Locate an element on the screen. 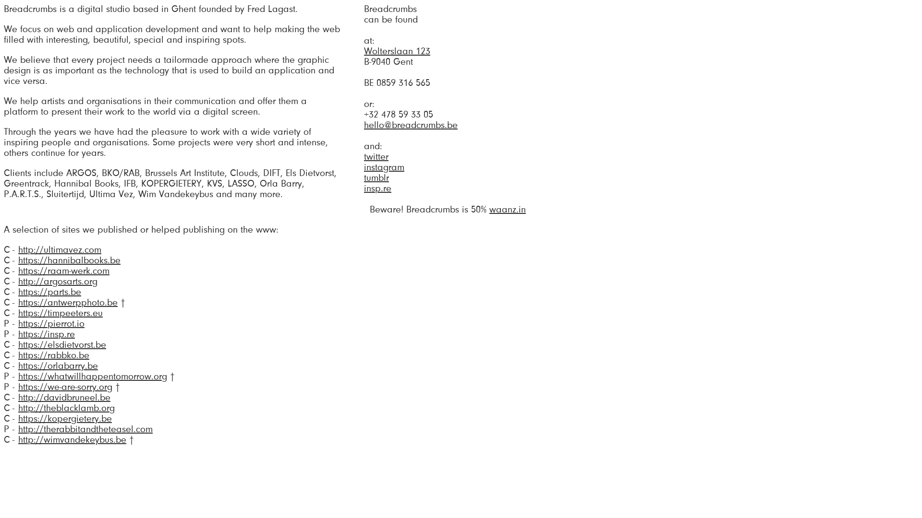 The image size is (922, 518). Chttps://elsdietvorst.be is located at coordinates (55, 345).